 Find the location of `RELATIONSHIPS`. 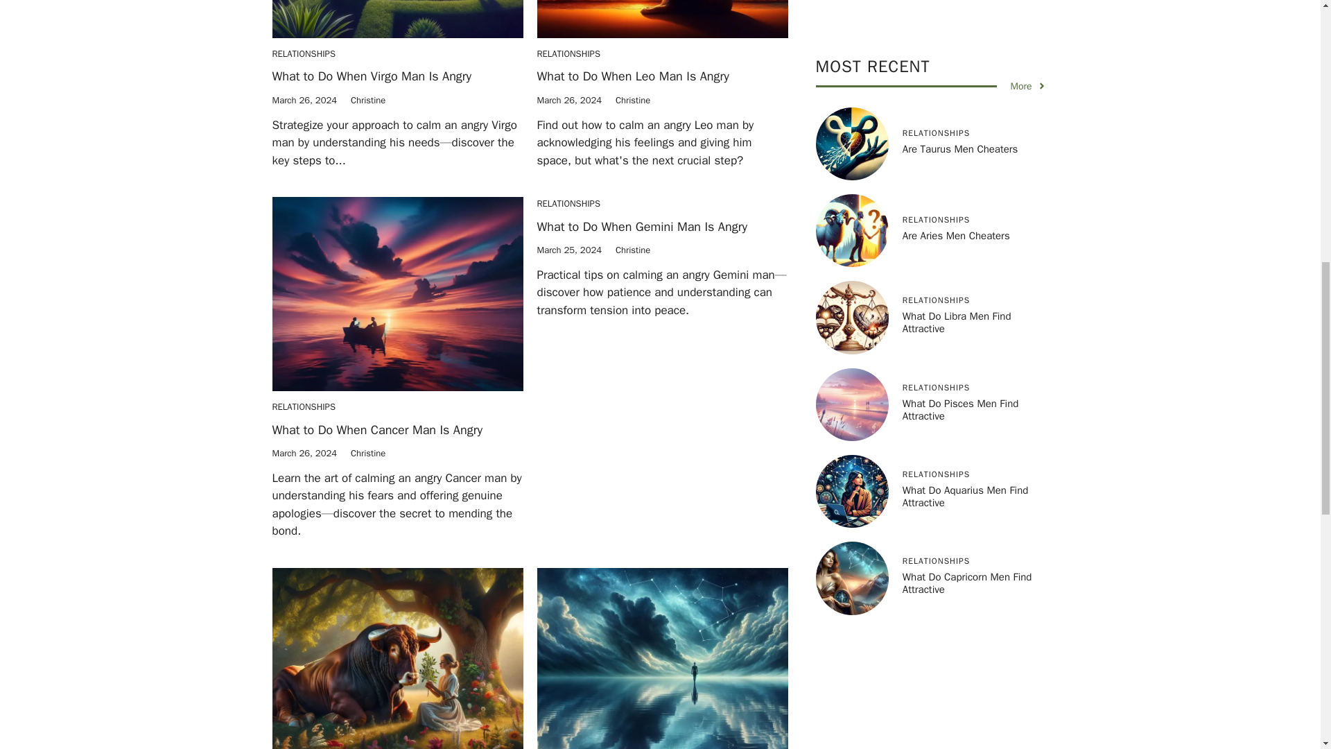

RELATIONSHIPS is located at coordinates (568, 54).